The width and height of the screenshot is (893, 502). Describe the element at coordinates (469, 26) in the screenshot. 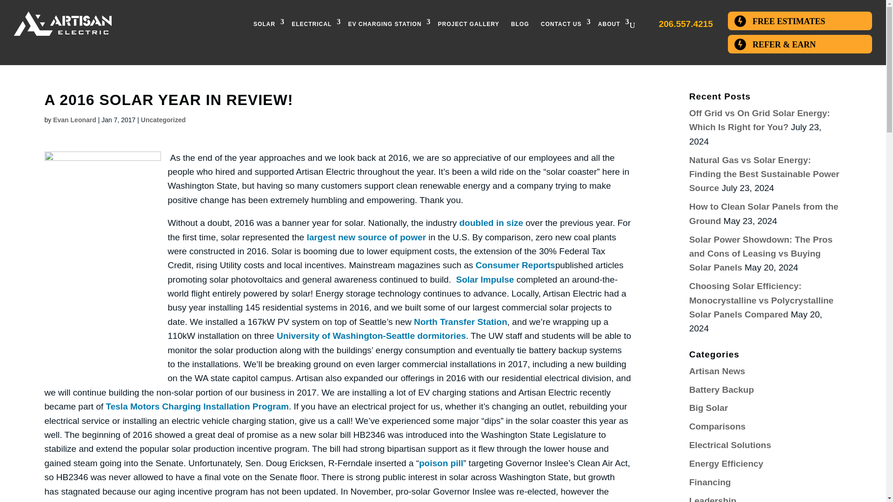

I see `PROJECT GALLERY` at that location.